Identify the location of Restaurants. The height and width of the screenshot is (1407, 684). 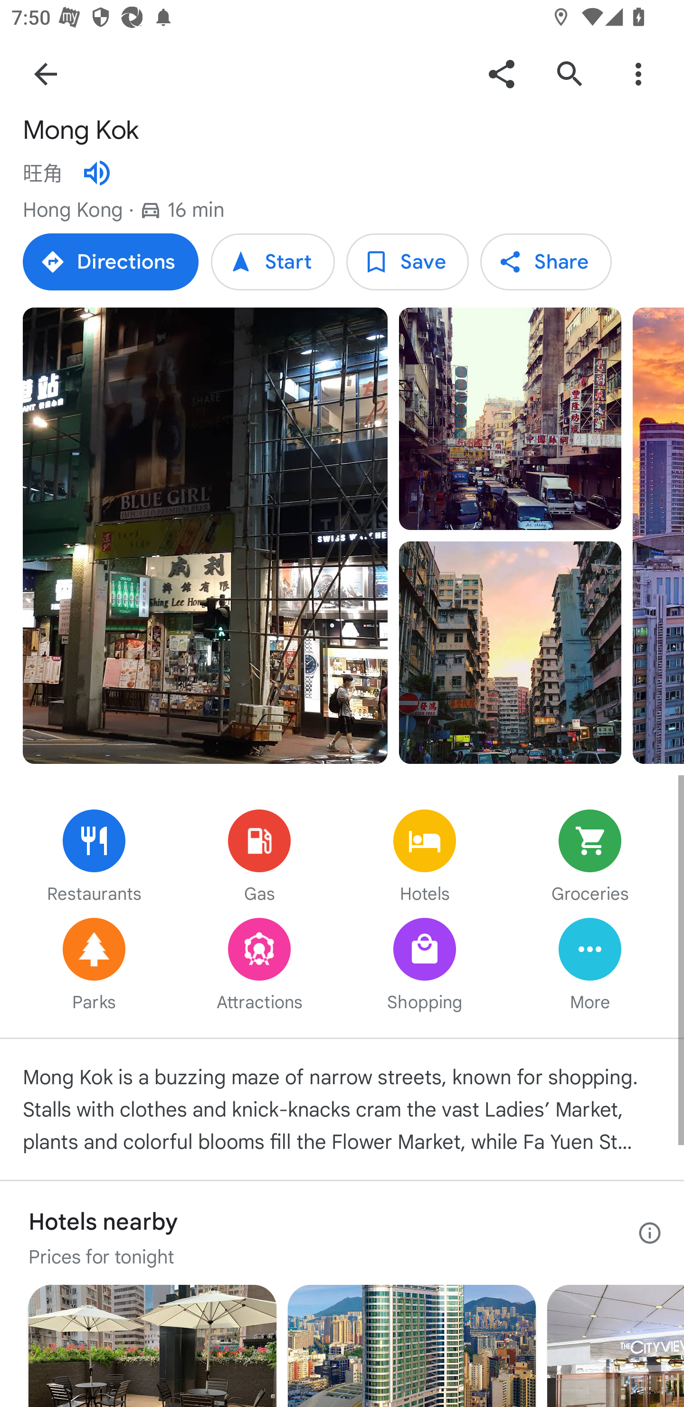
(94, 858).